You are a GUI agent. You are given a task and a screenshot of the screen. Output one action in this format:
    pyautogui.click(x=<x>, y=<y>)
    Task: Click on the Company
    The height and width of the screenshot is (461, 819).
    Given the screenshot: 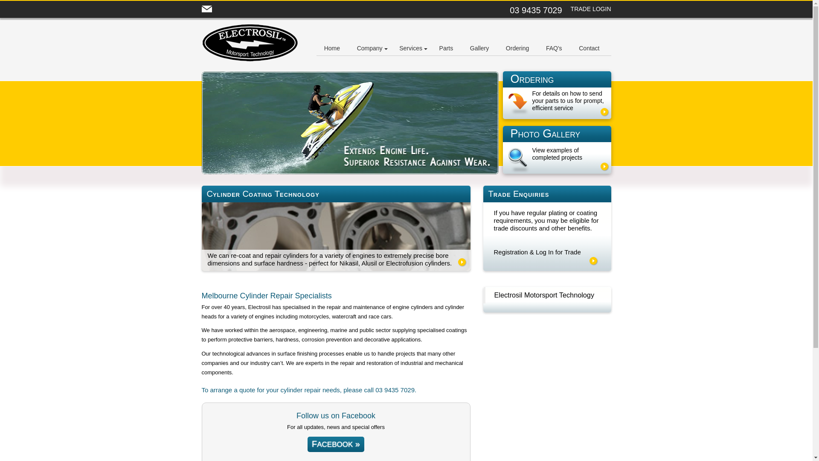 What is the action you would take?
    pyautogui.click(x=370, y=49)
    